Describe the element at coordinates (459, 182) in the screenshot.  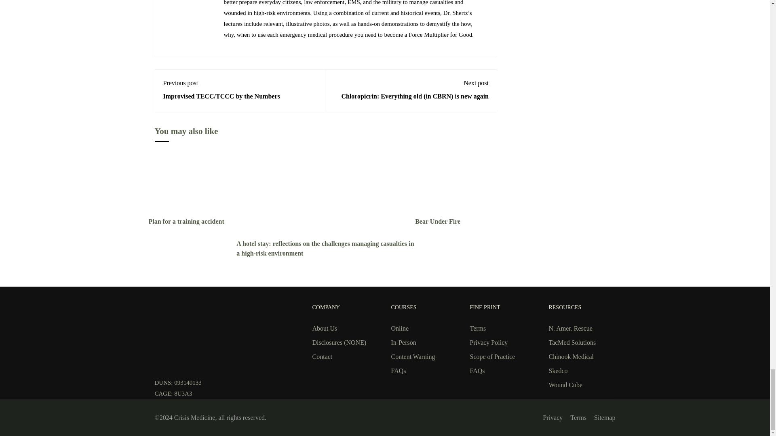
I see `Bear Under Fire` at that location.